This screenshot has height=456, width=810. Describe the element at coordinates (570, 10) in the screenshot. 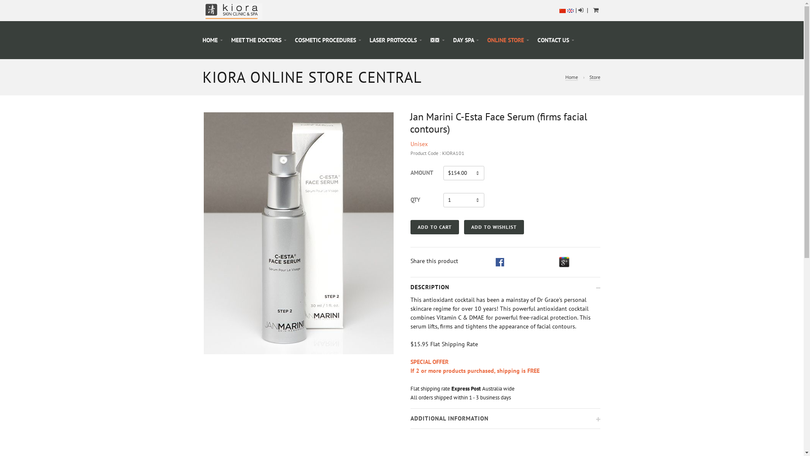

I see `English` at that location.